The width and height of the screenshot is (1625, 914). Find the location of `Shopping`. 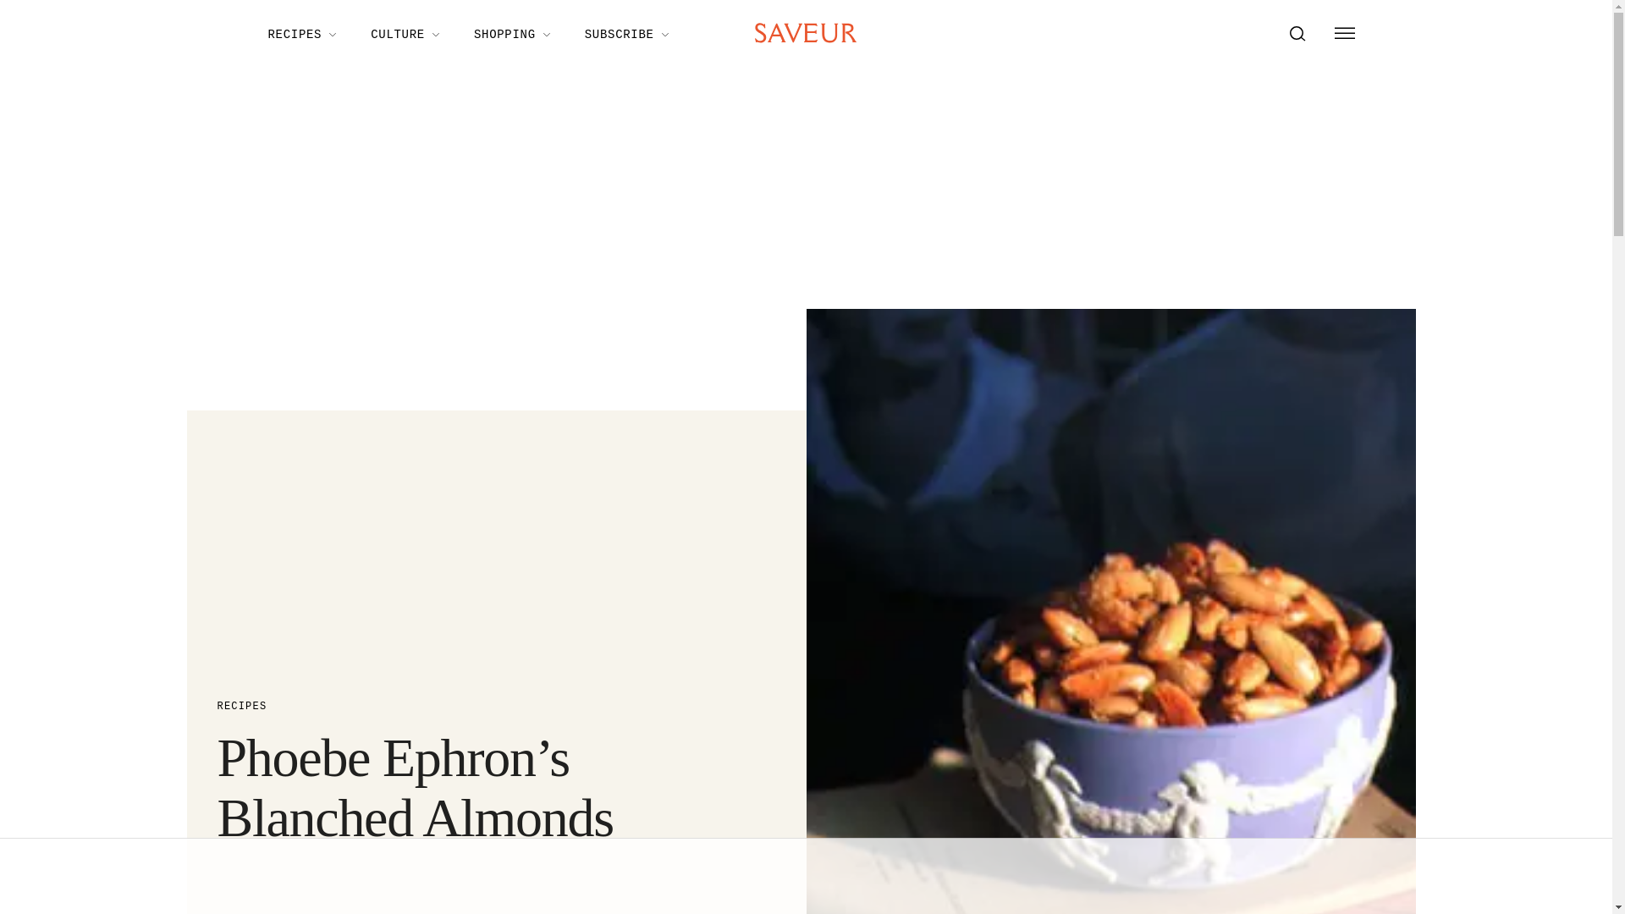

Shopping is located at coordinates (511, 34).